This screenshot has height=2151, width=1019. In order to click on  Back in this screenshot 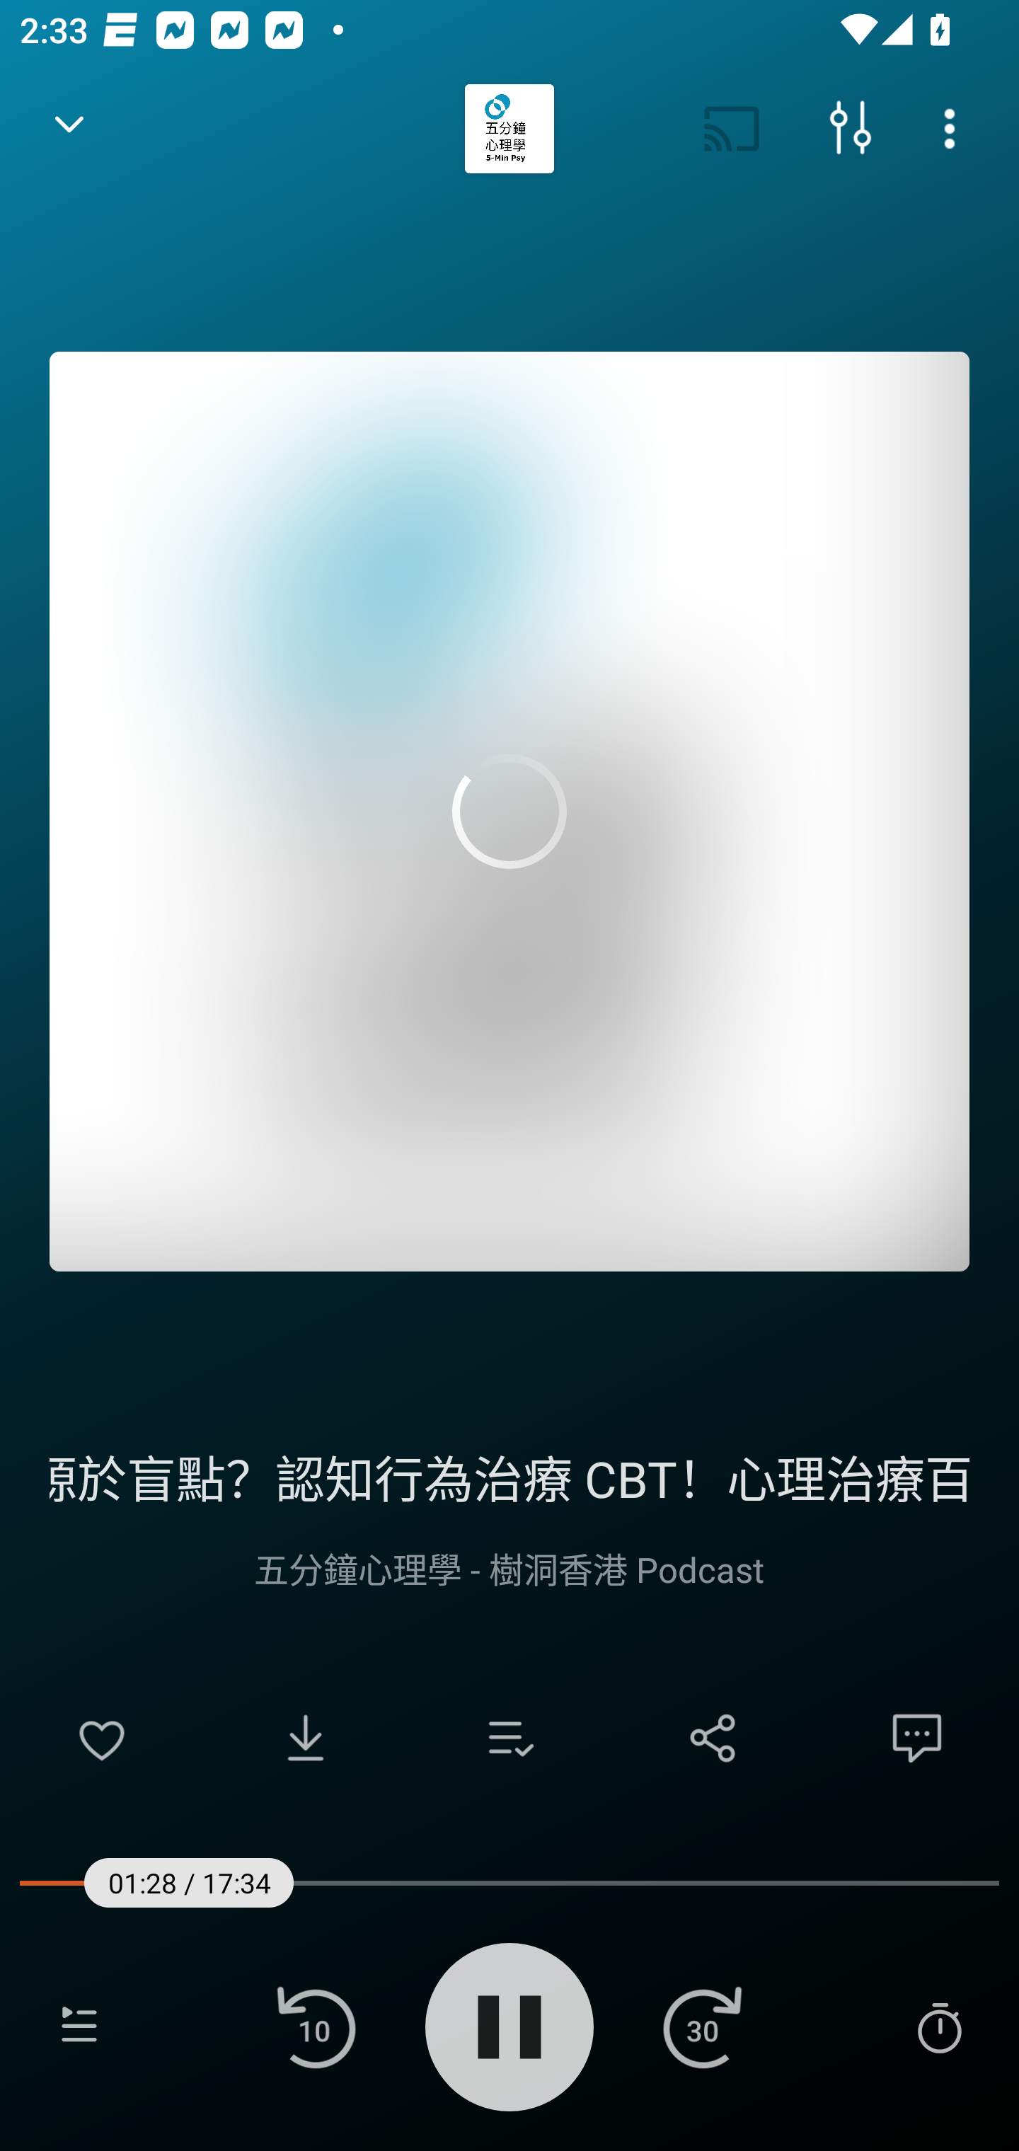, I will do `click(69, 129)`.